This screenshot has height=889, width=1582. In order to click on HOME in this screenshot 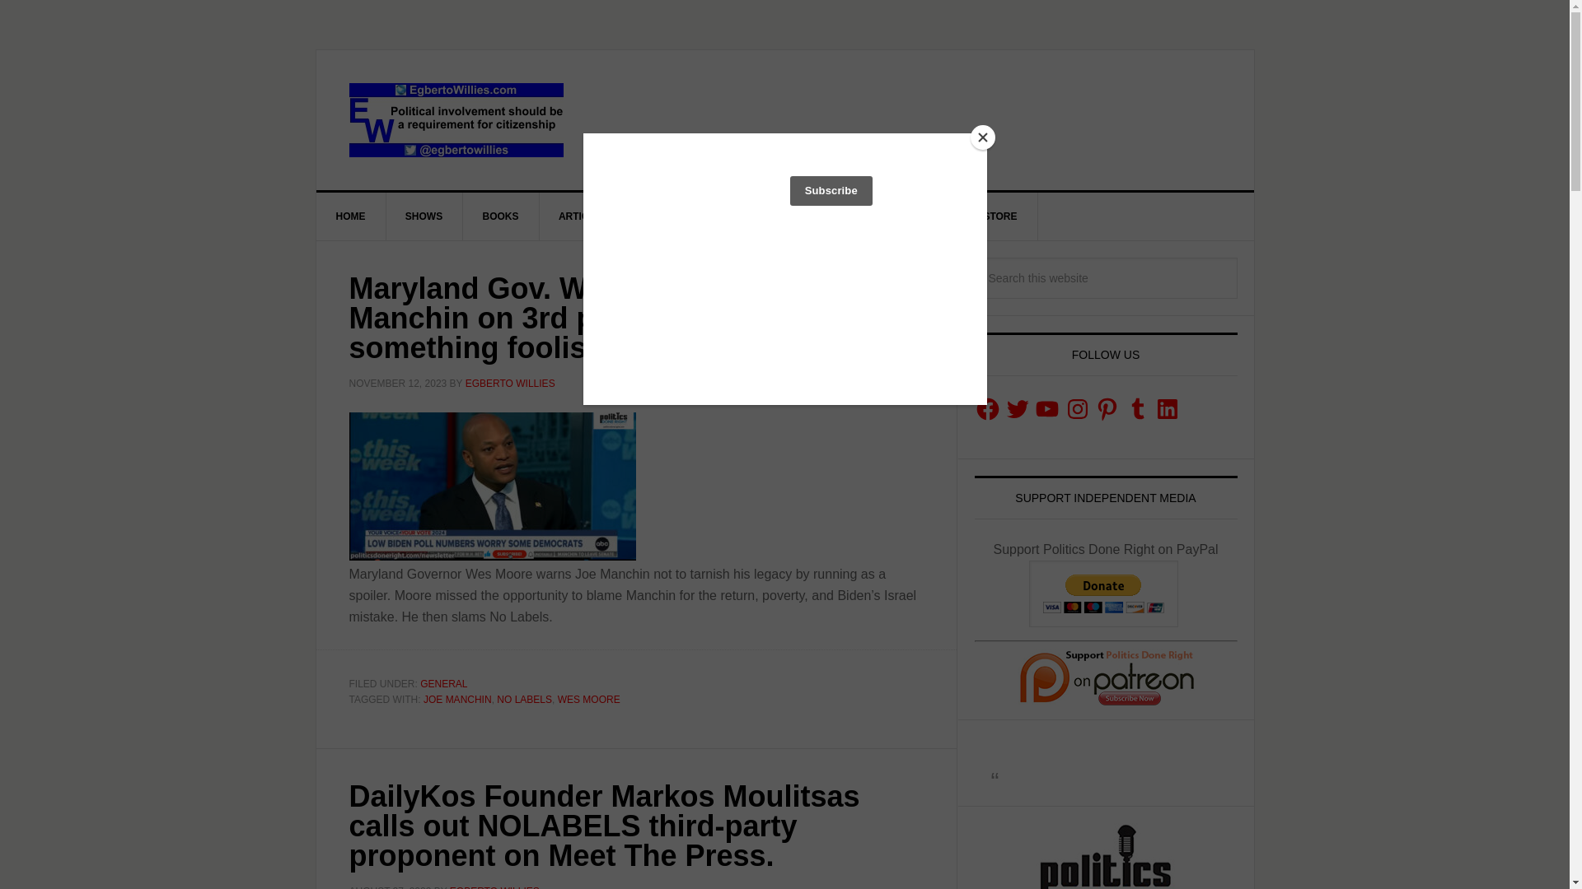, I will do `click(351, 216)`.